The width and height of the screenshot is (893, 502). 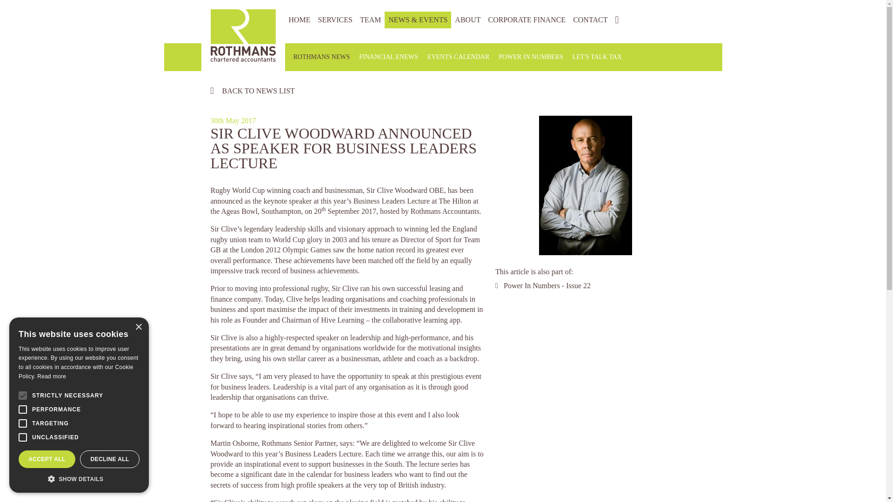 What do you see at coordinates (530, 57) in the screenshot?
I see `POWER IN NUMBERS` at bounding box center [530, 57].